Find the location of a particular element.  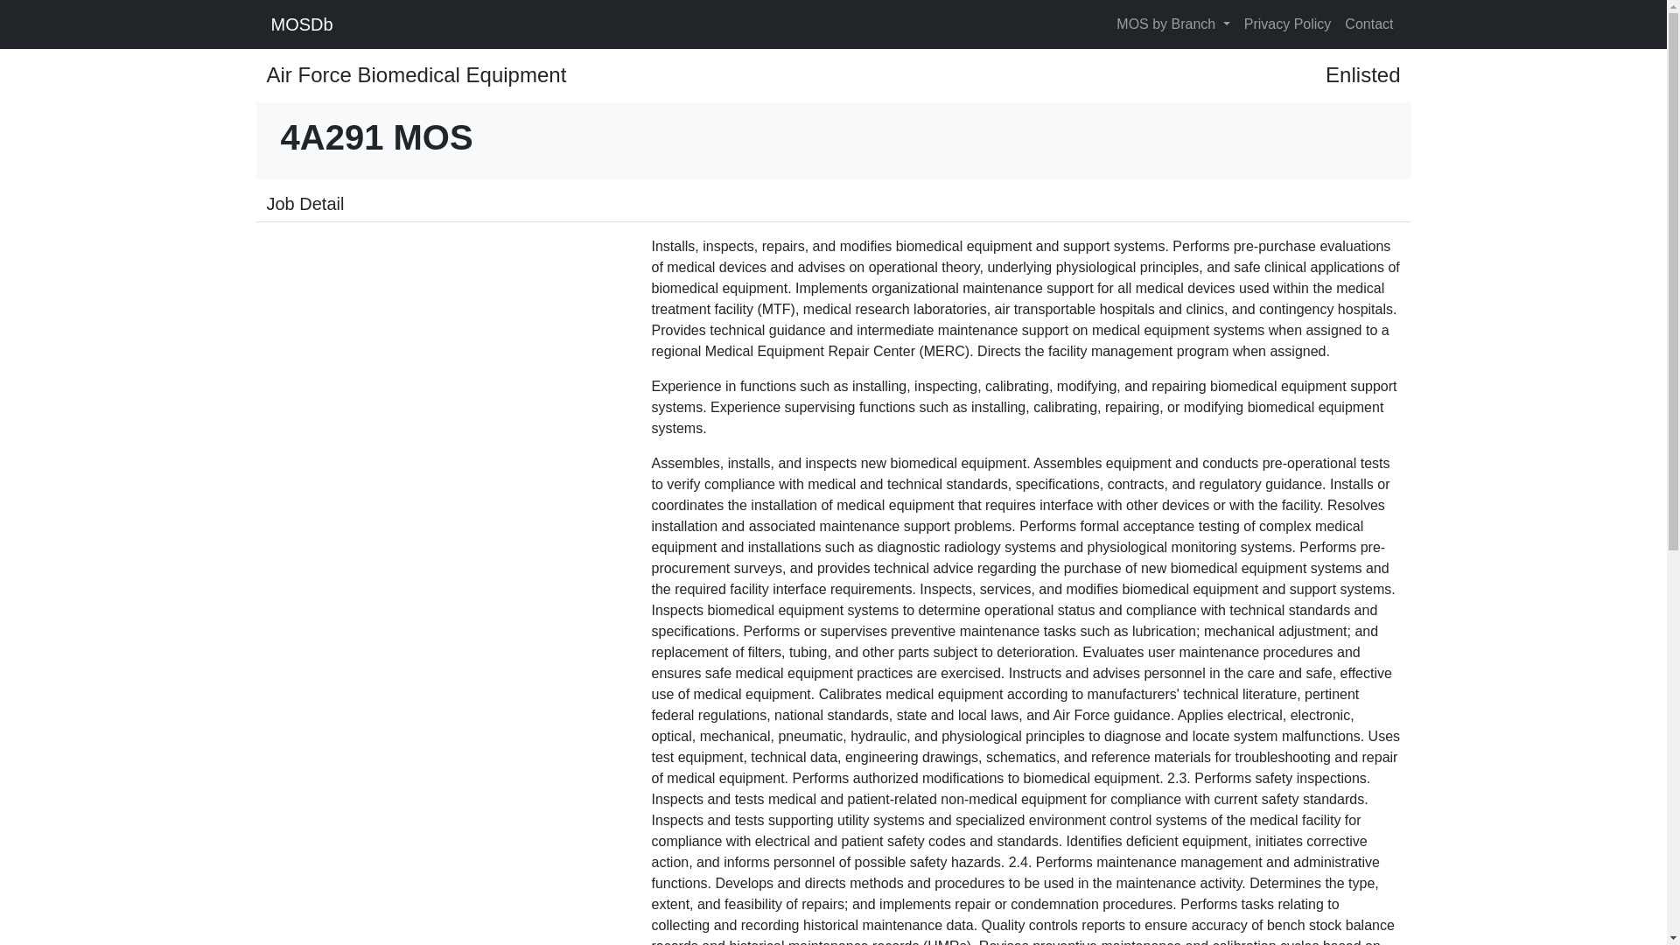

Contact is located at coordinates (1368, 24).